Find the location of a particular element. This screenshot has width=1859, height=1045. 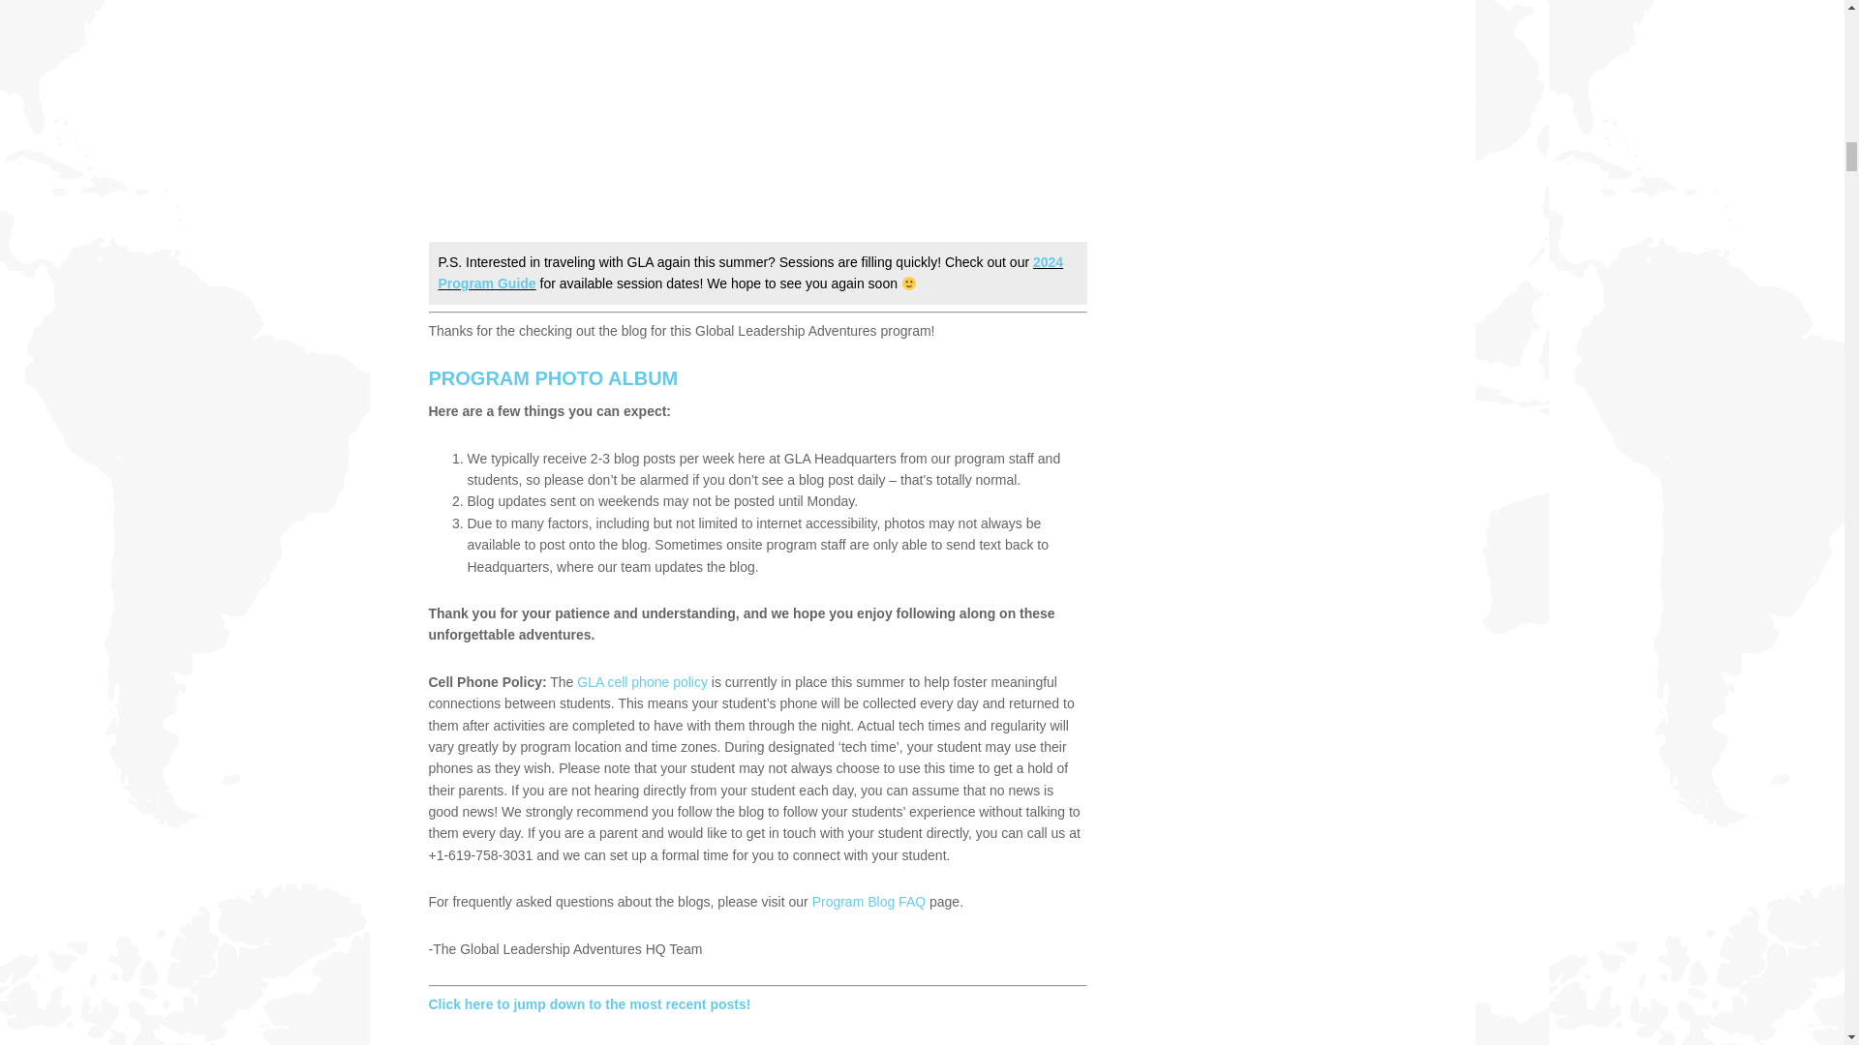

GLA cell phone policy is located at coordinates (642, 681).